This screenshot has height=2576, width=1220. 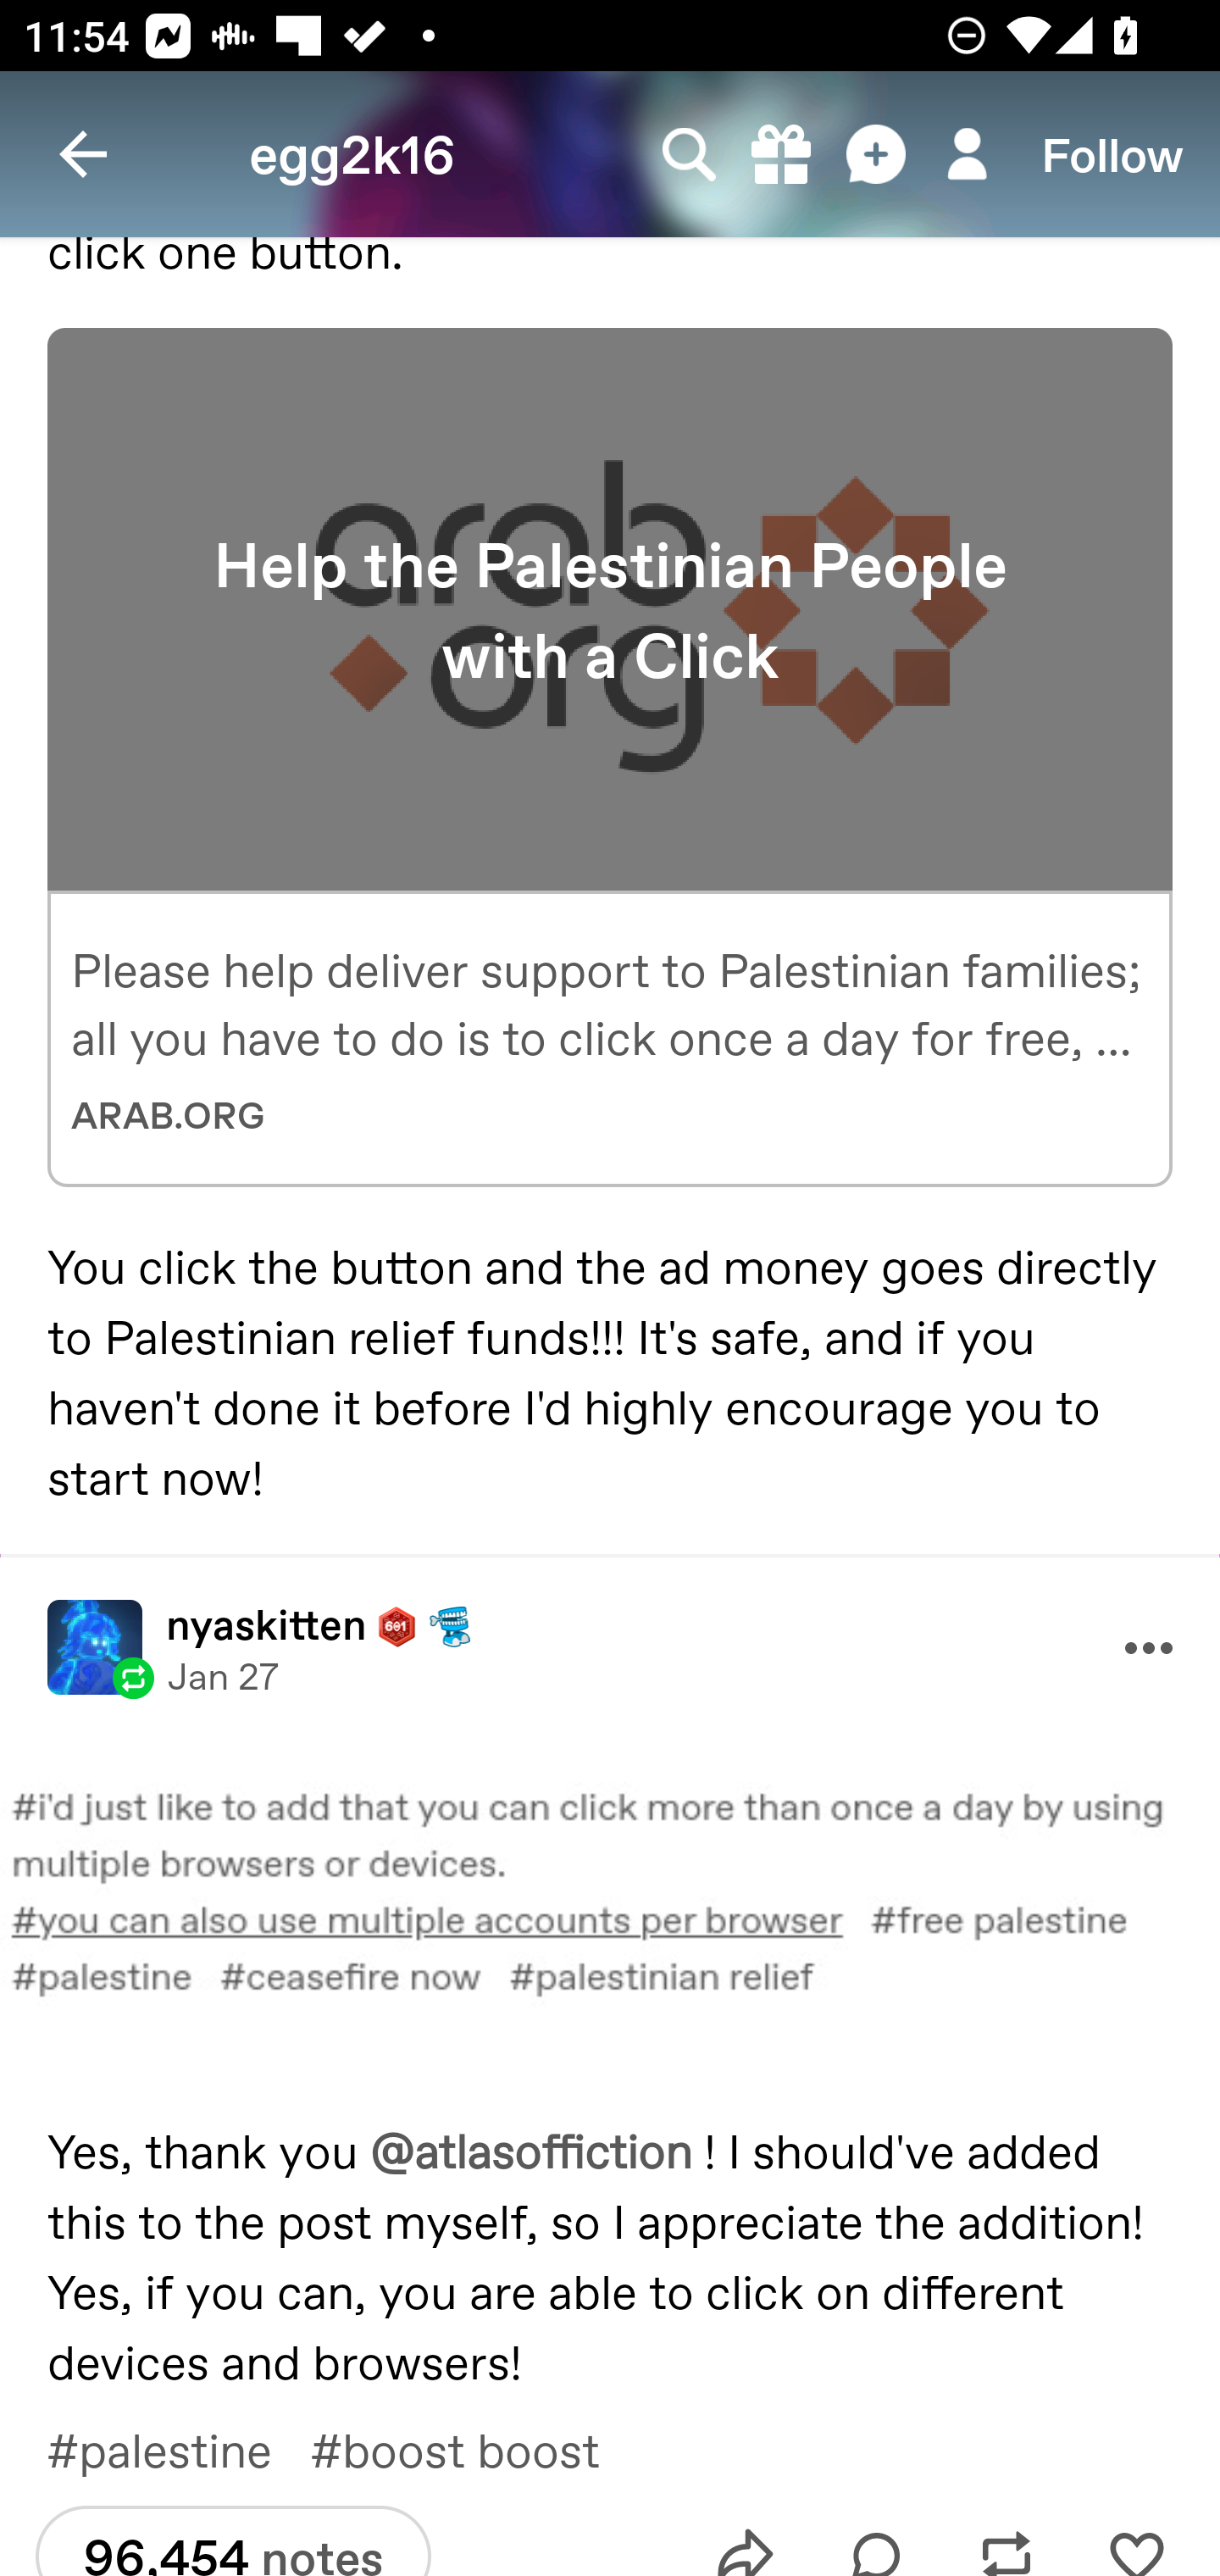 I want to click on 96,454 notes, so click(x=232, y=2540).